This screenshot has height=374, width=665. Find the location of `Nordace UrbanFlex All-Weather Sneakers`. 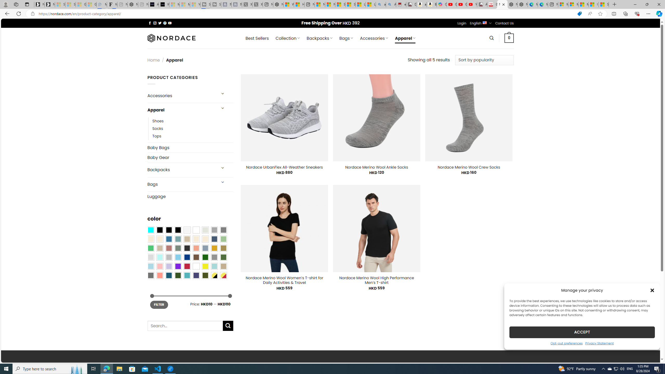

Nordace UrbanFlex All-Weather Sneakers is located at coordinates (285, 167).